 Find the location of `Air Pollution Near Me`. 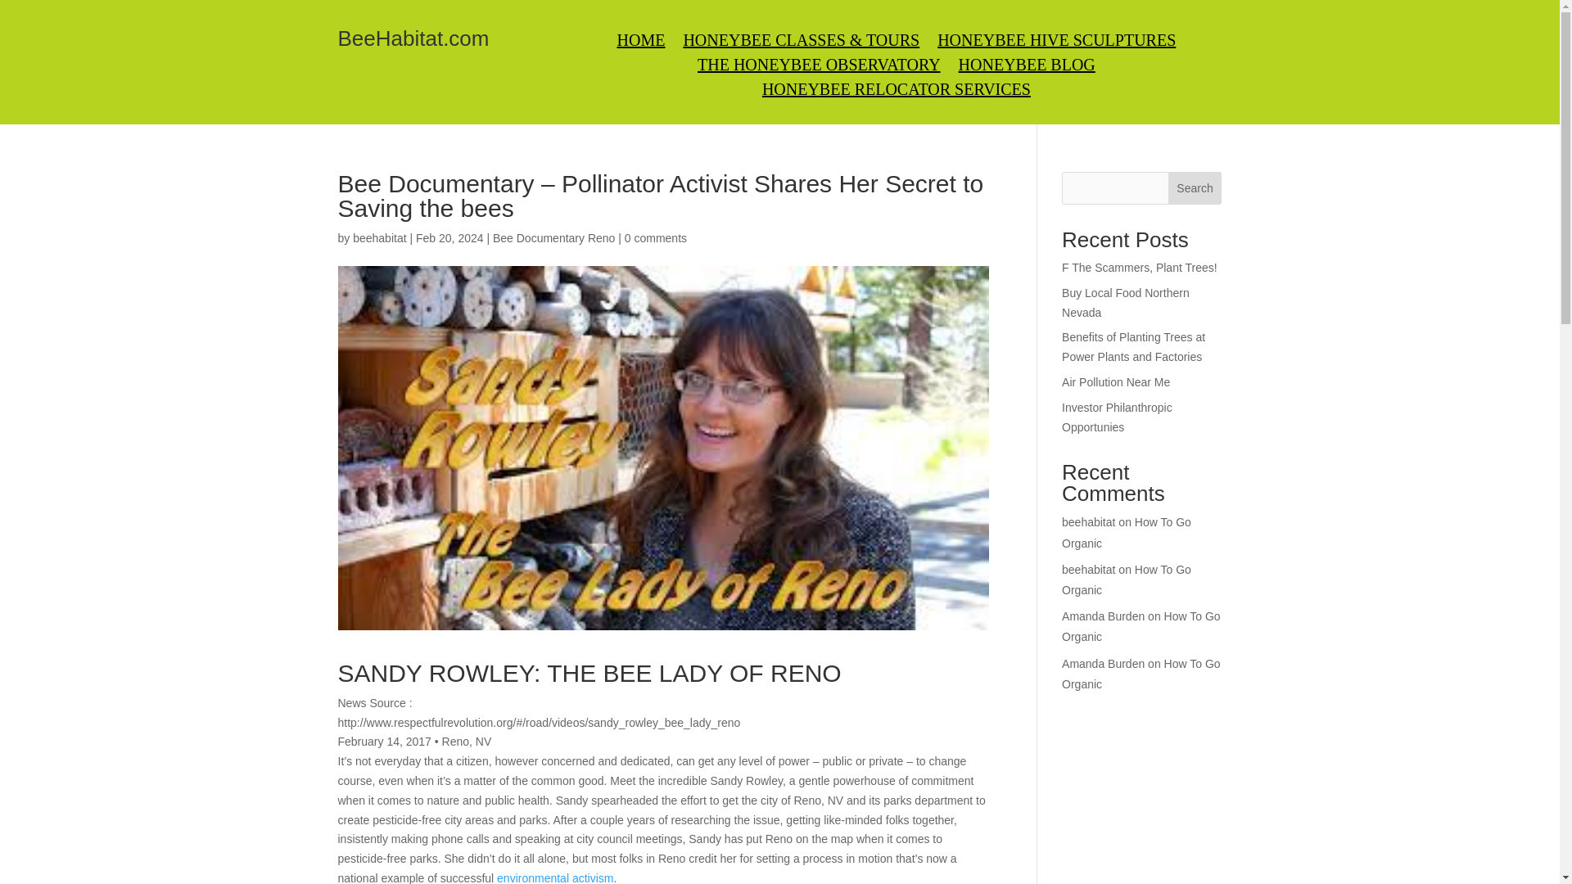

Air Pollution Near Me is located at coordinates (1115, 382).